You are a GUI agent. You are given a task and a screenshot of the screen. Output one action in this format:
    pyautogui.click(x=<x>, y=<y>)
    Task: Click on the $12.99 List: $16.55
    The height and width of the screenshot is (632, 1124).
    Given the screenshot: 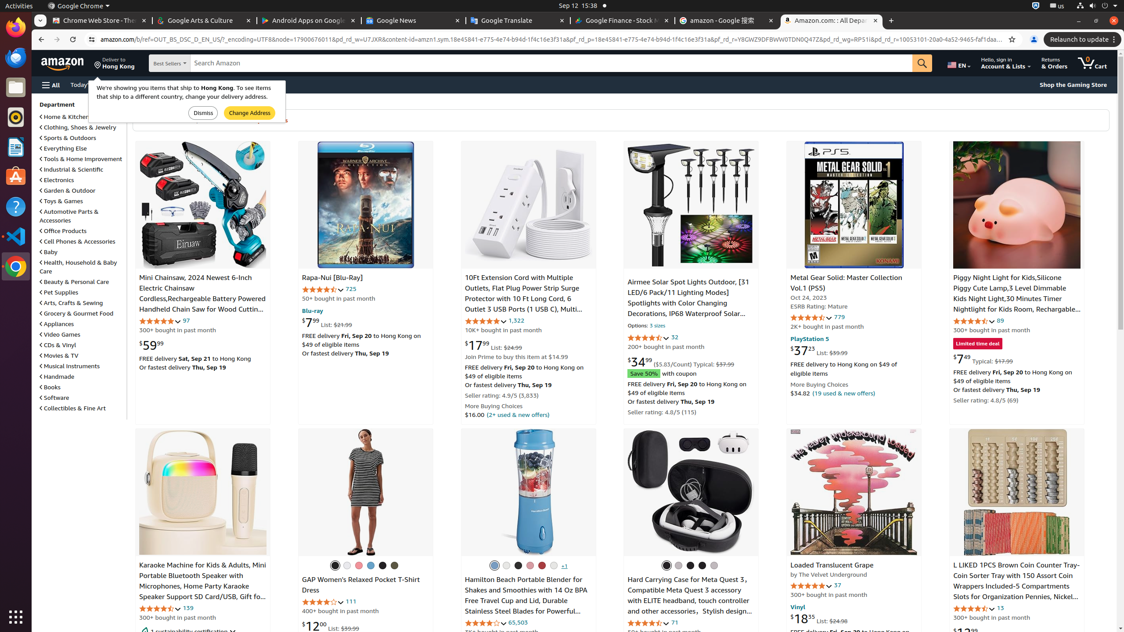 What is the action you would take?
    pyautogui.click(x=982, y=632)
    